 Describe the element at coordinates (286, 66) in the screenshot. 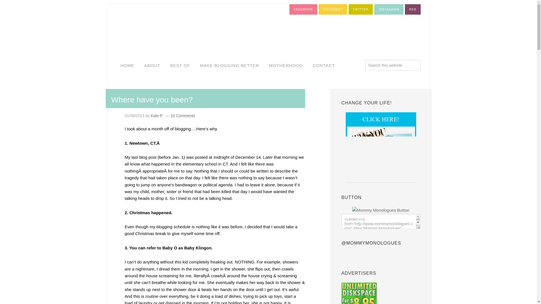

I see `MOTHERHOOD` at that location.